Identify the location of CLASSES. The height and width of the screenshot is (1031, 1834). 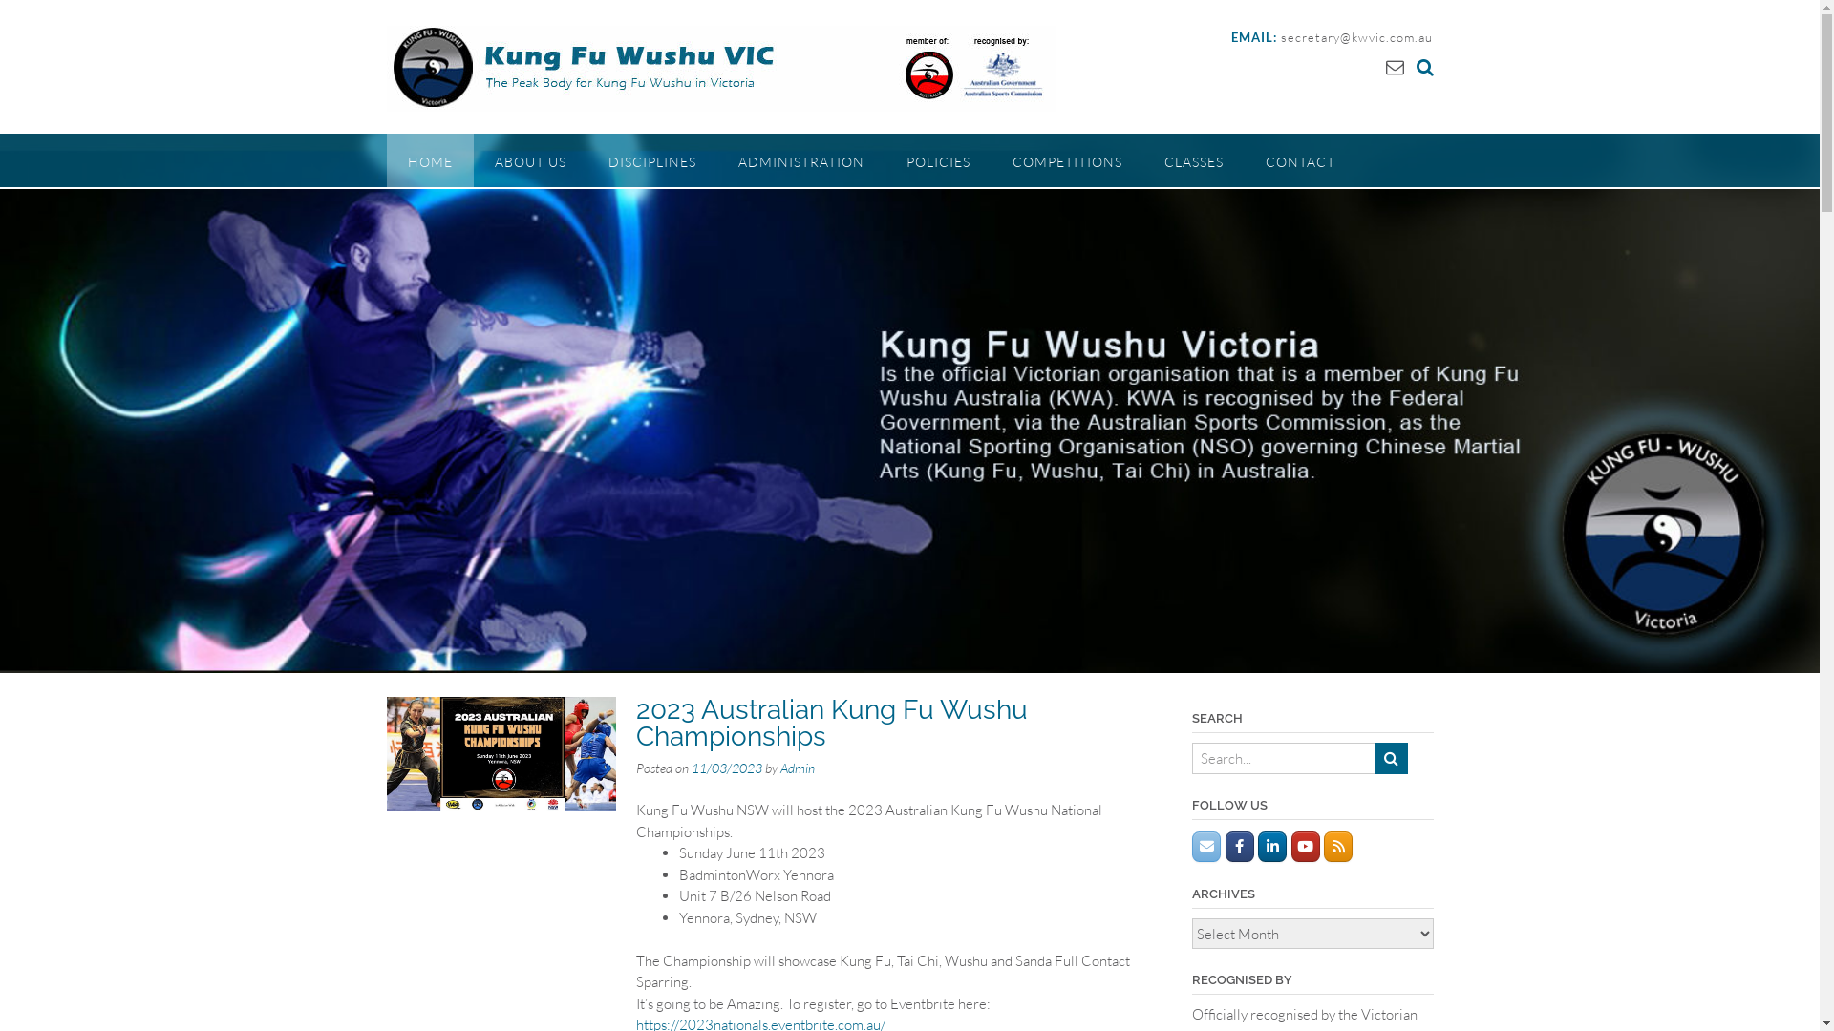
(1193, 160).